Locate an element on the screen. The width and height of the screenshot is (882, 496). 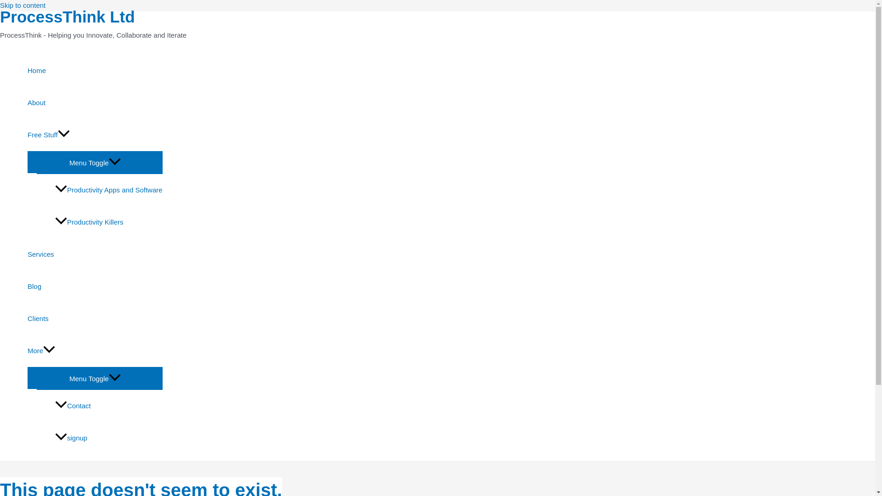
Contact is located at coordinates (108, 406).